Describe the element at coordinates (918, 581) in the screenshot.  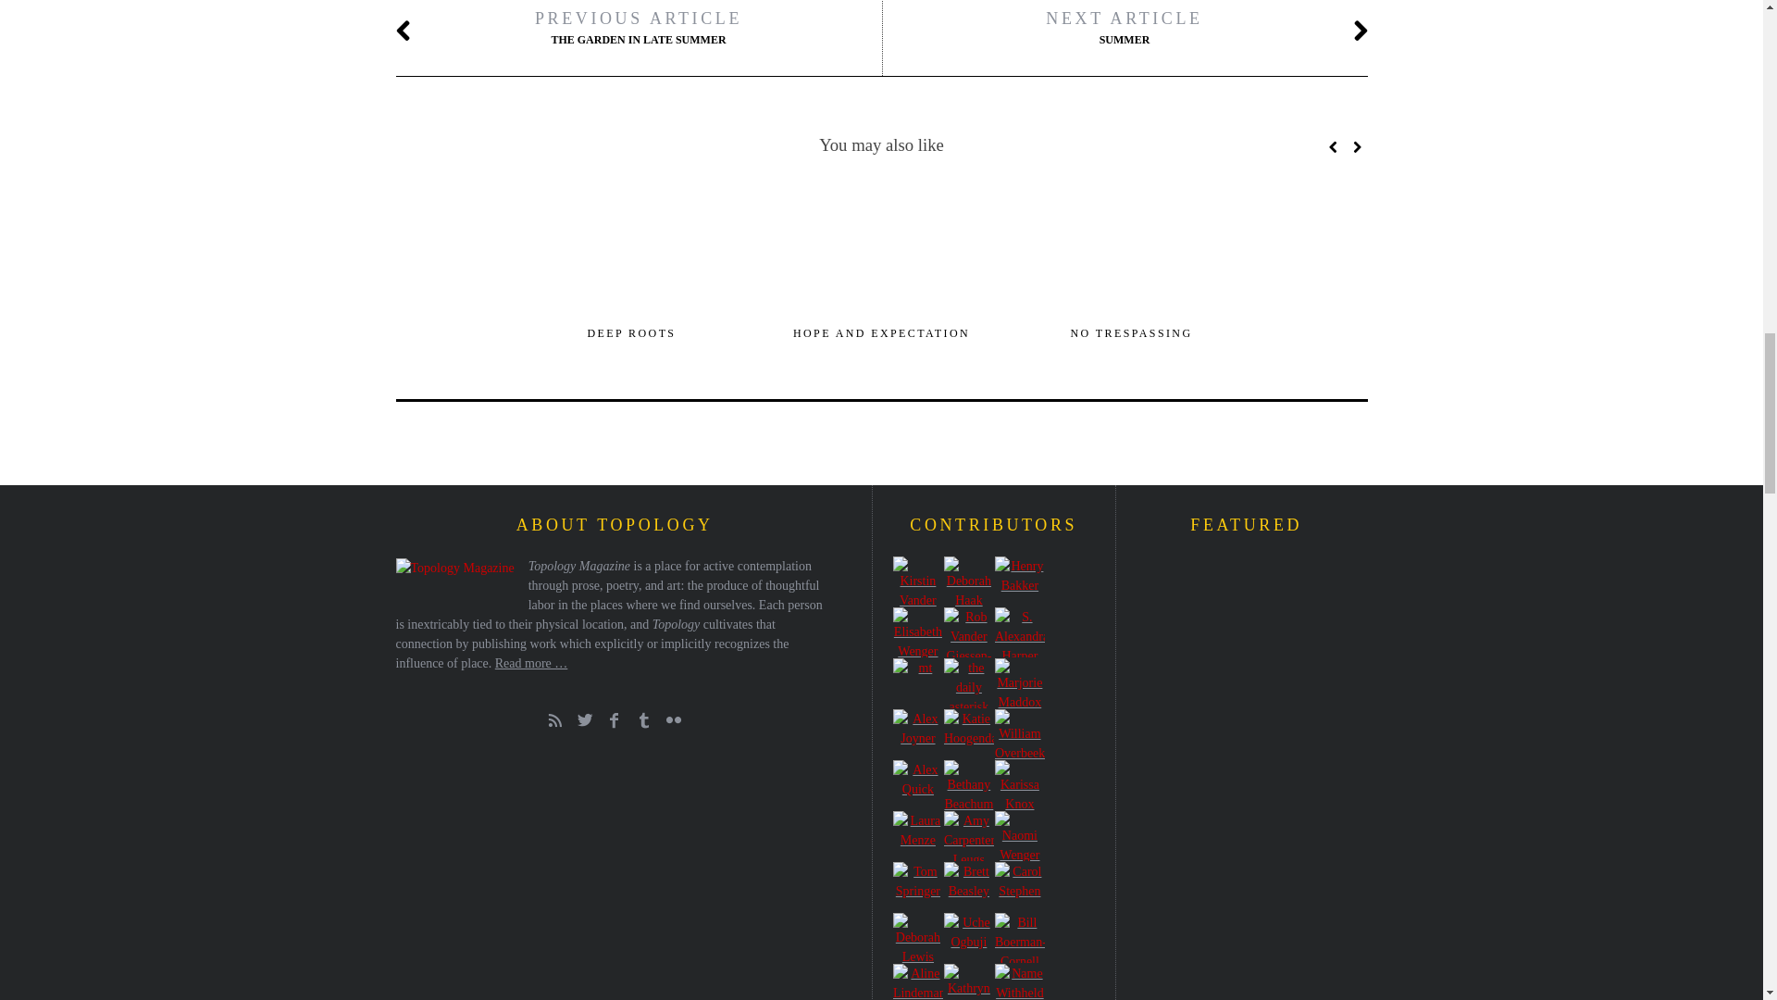
I see `Kirstin Vander Giessen-Reitsma` at that location.